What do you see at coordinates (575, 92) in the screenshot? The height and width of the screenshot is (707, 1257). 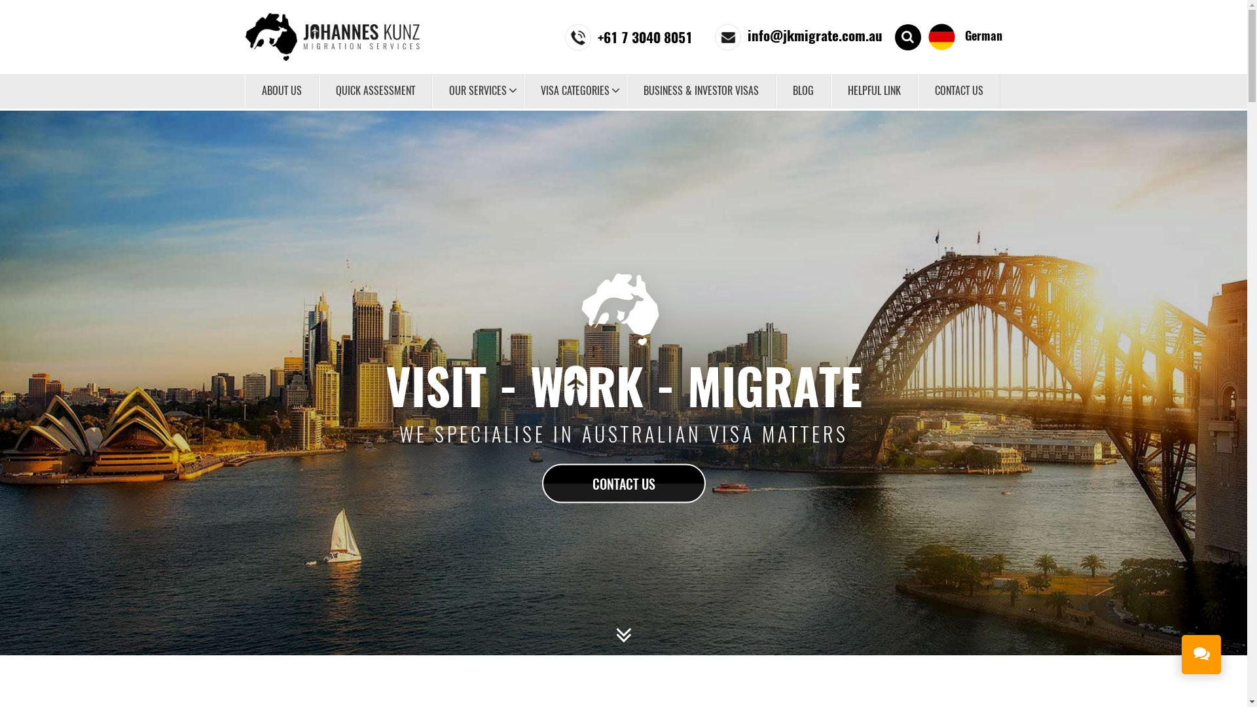 I see `VISA CATEGORIES` at bounding box center [575, 92].